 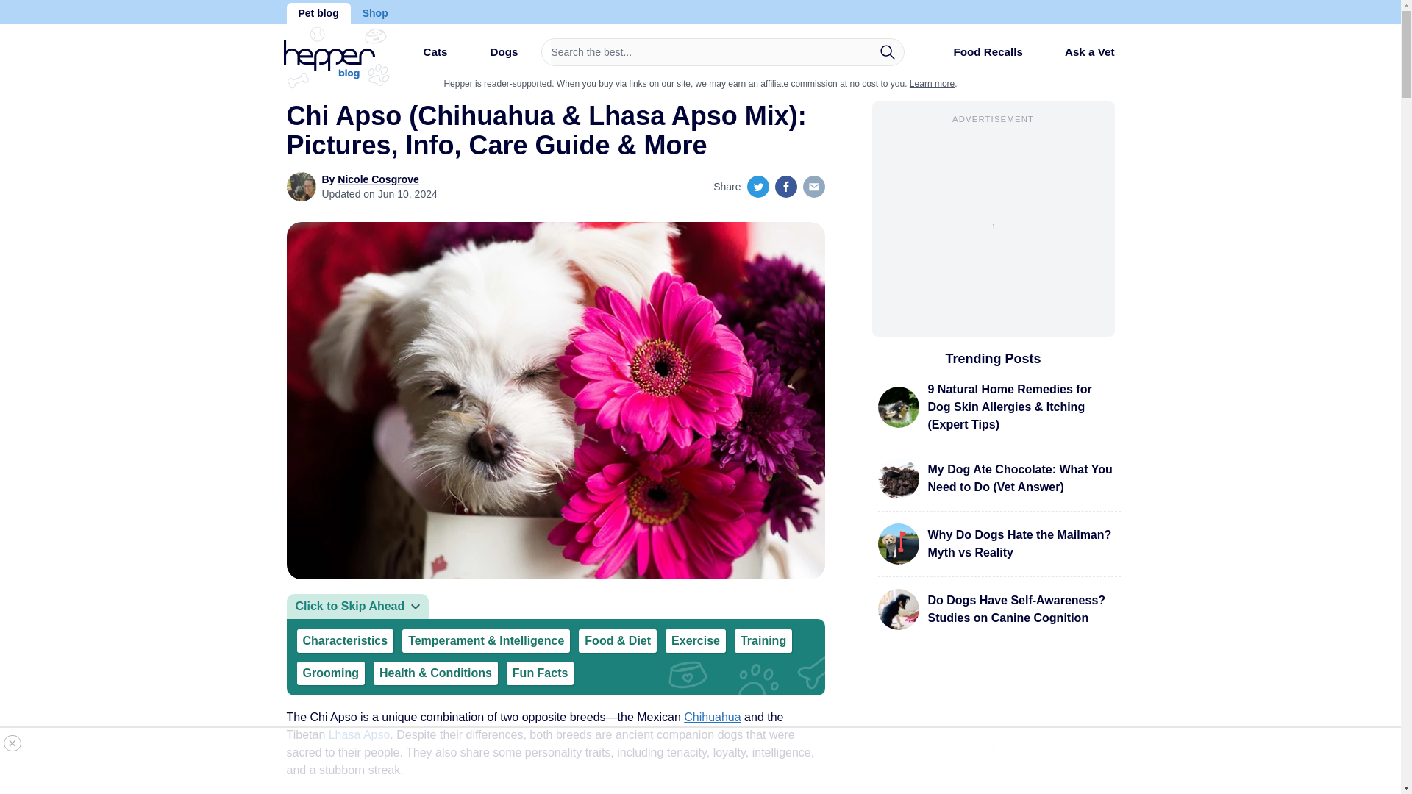 I want to click on Dogs, so click(x=491, y=57).